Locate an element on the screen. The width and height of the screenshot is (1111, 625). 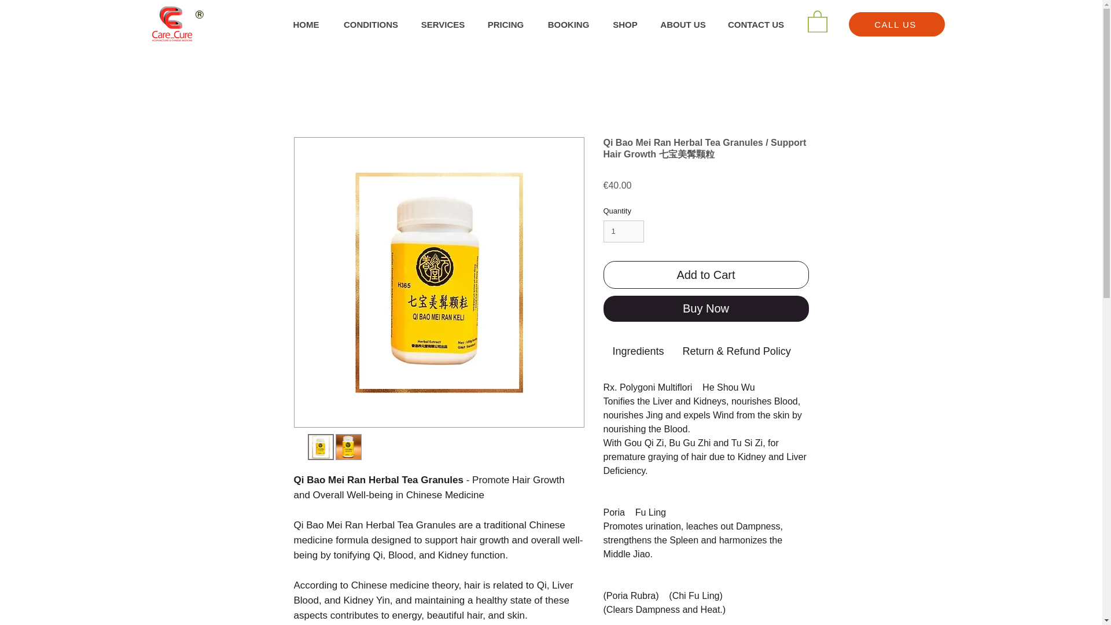
1 is located at coordinates (624, 231).